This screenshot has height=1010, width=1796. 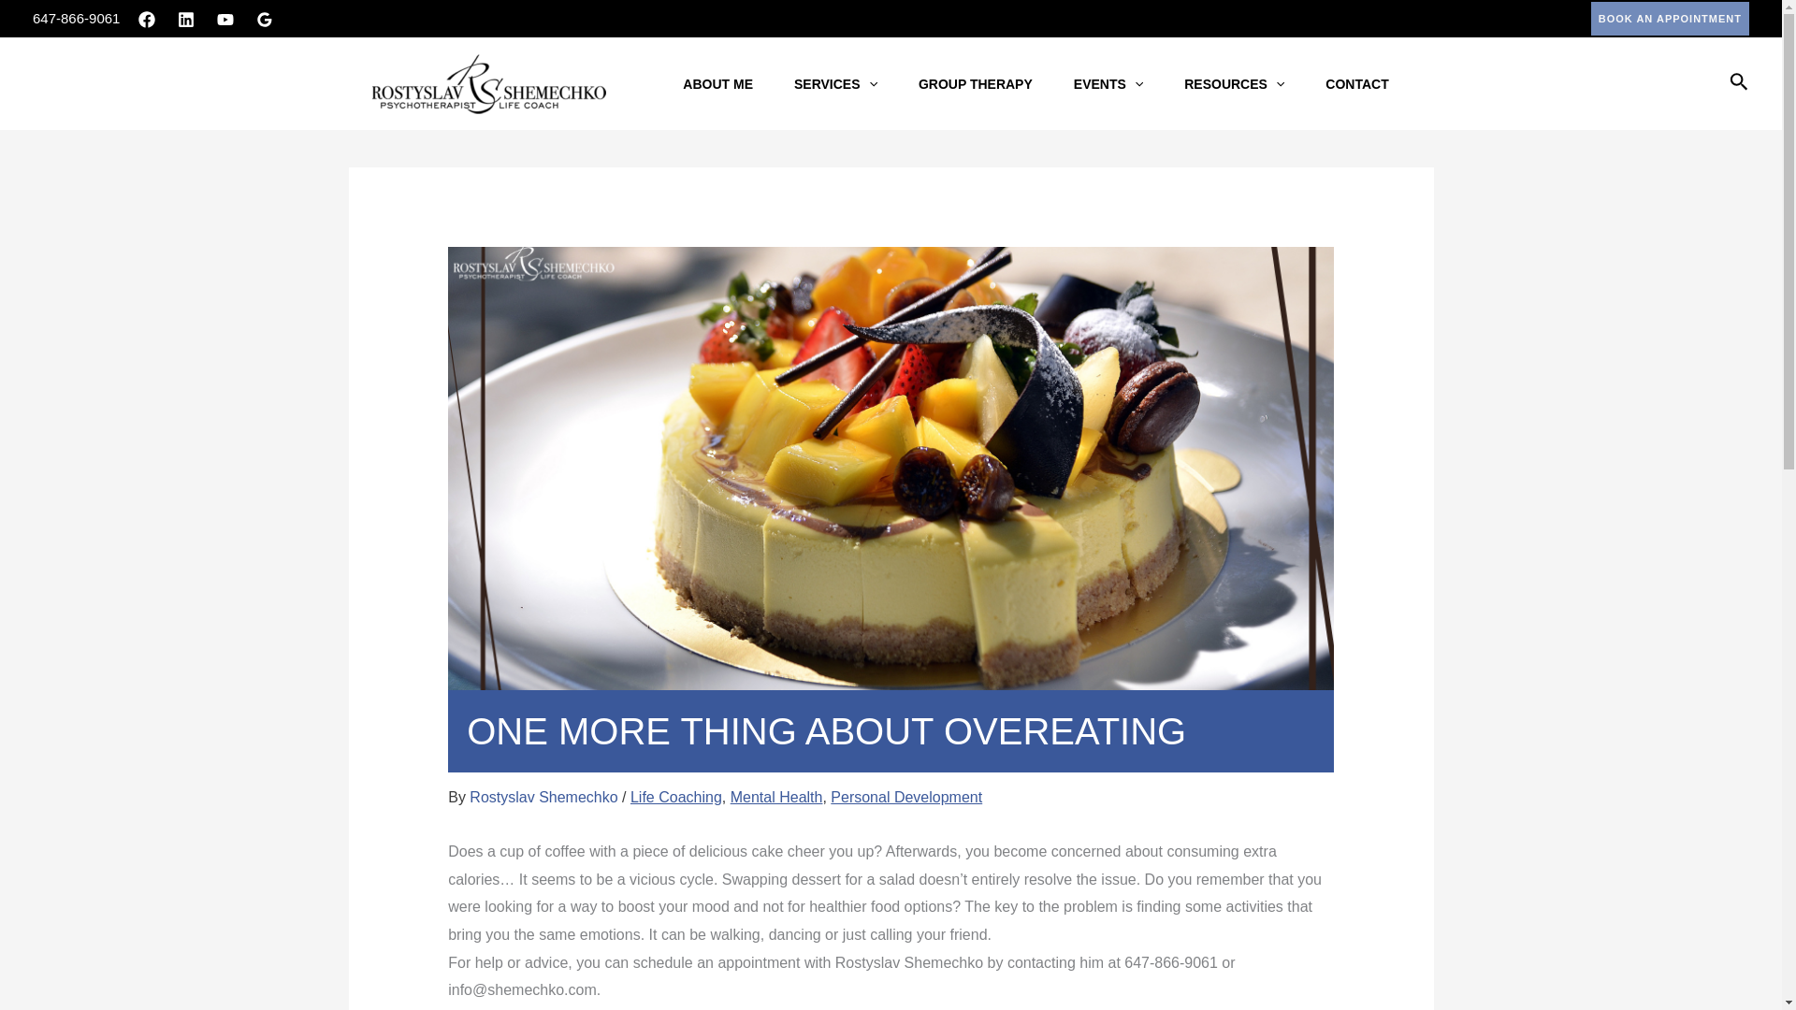 I want to click on Personal Development, so click(x=905, y=797).